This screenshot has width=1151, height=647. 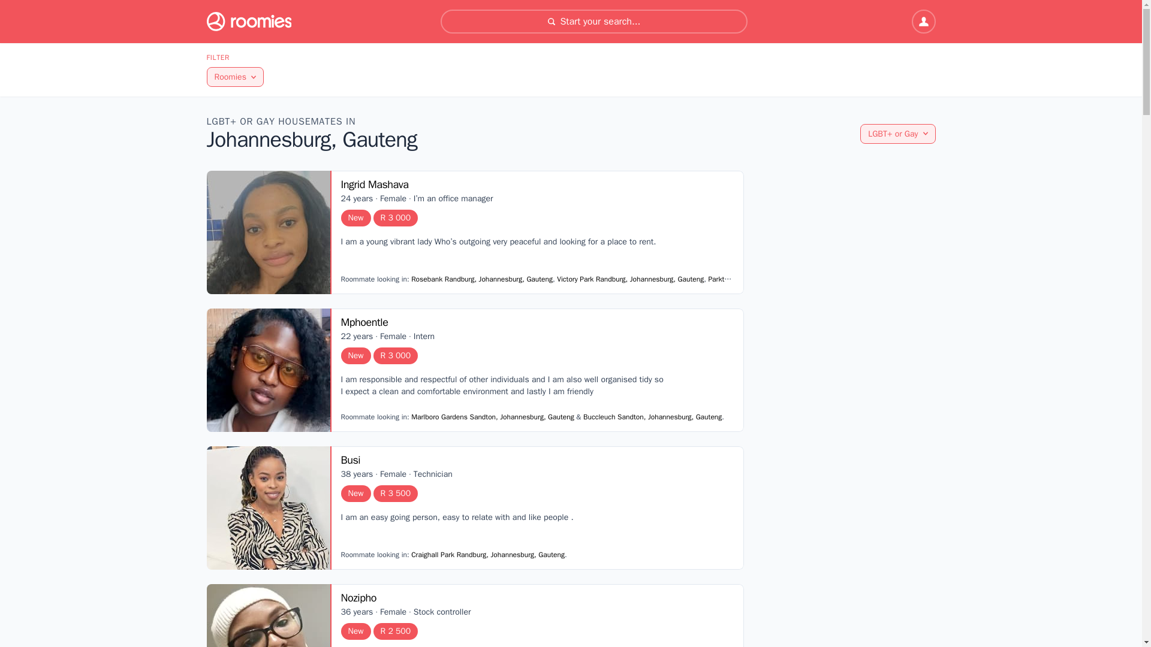 I want to click on Rosebank Randburg, Johannesburg, Gauteng, so click(x=481, y=279).